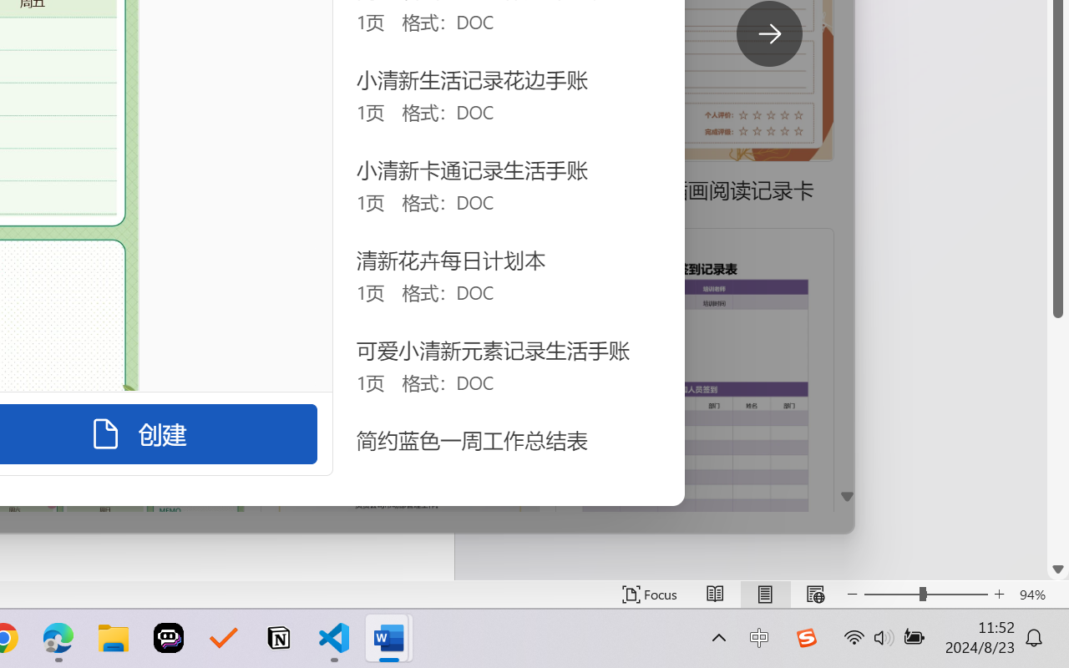 This screenshot has width=1069, height=668. Describe the element at coordinates (1058, 438) in the screenshot. I see `Page down` at that location.